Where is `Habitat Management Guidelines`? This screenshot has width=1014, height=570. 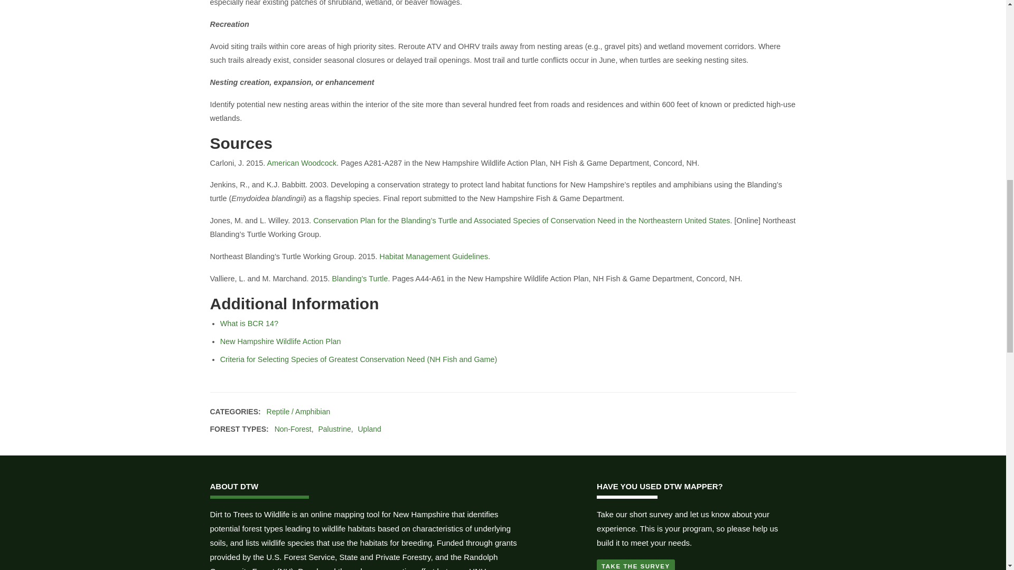 Habitat Management Guidelines is located at coordinates (434, 256).